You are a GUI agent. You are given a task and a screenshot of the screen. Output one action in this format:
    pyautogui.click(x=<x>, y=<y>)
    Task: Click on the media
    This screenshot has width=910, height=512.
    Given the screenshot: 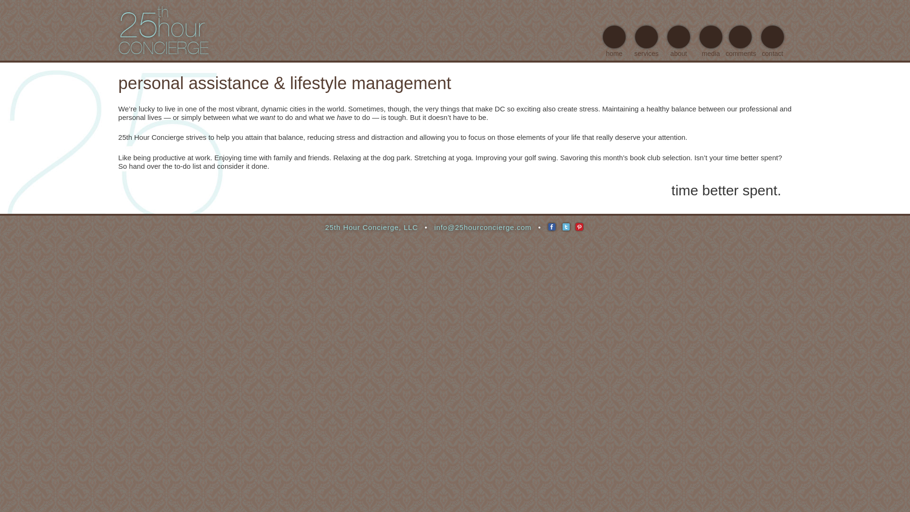 What is the action you would take?
    pyautogui.click(x=711, y=42)
    